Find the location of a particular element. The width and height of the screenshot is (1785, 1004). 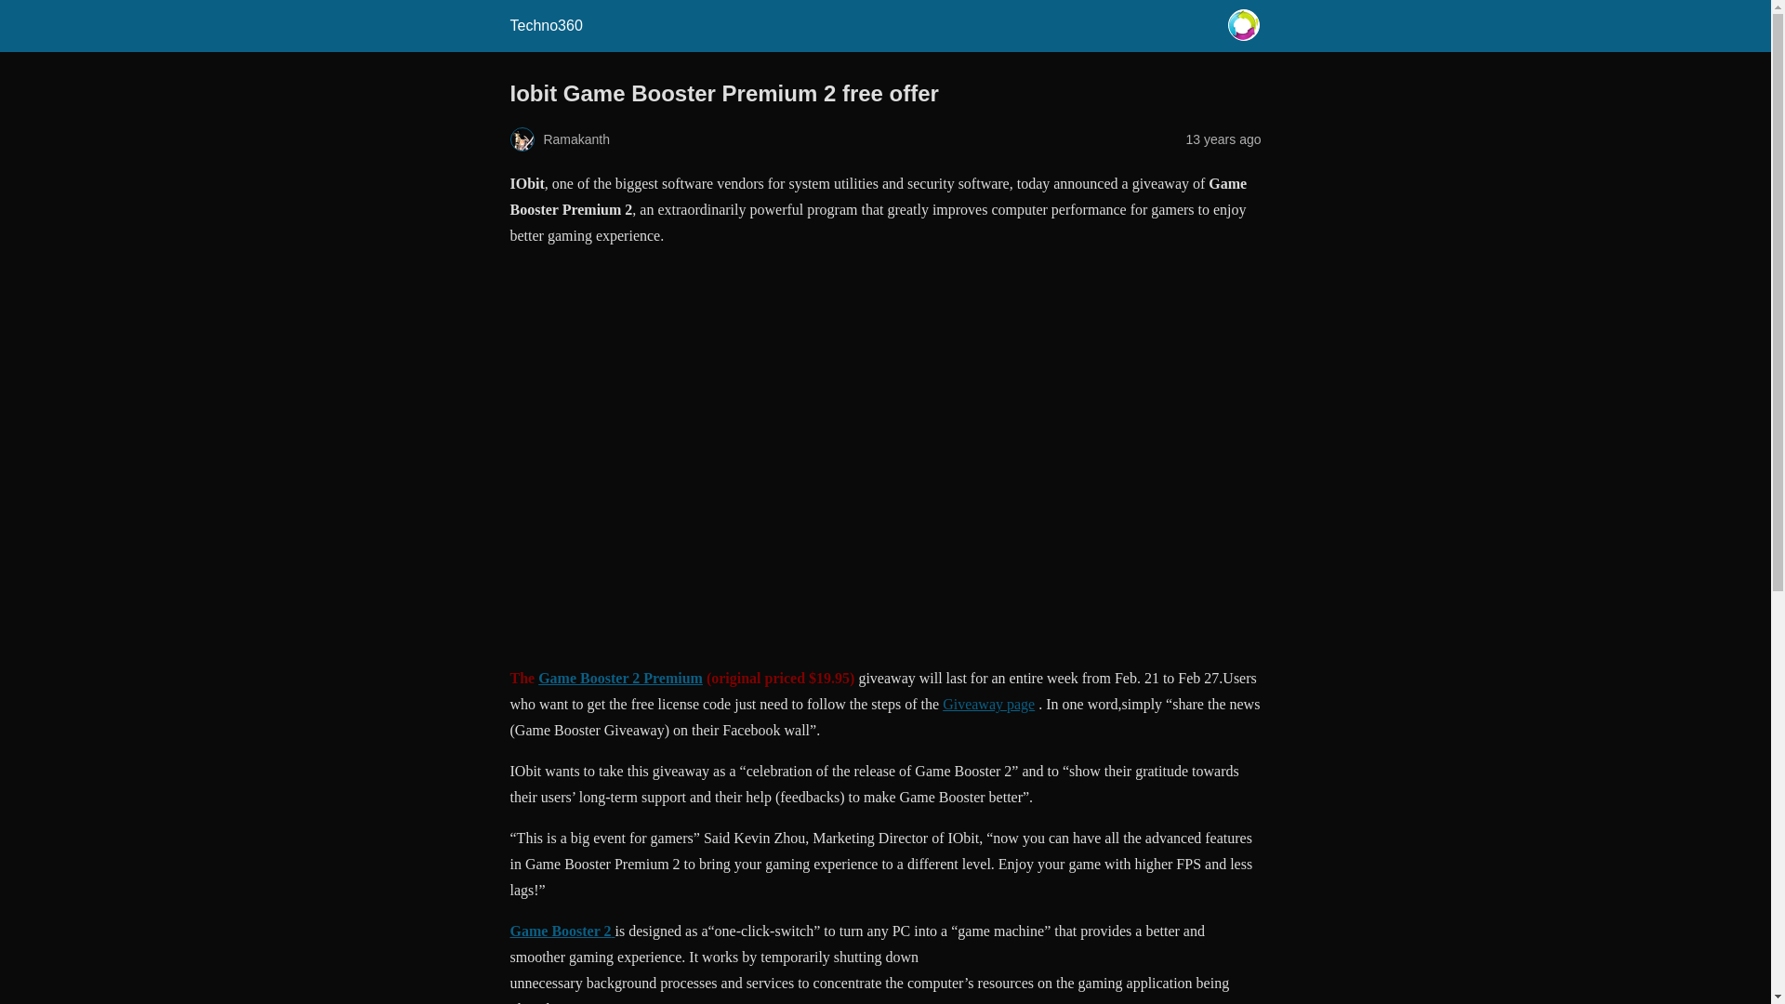

Giveaway page is located at coordinates (988, 704).